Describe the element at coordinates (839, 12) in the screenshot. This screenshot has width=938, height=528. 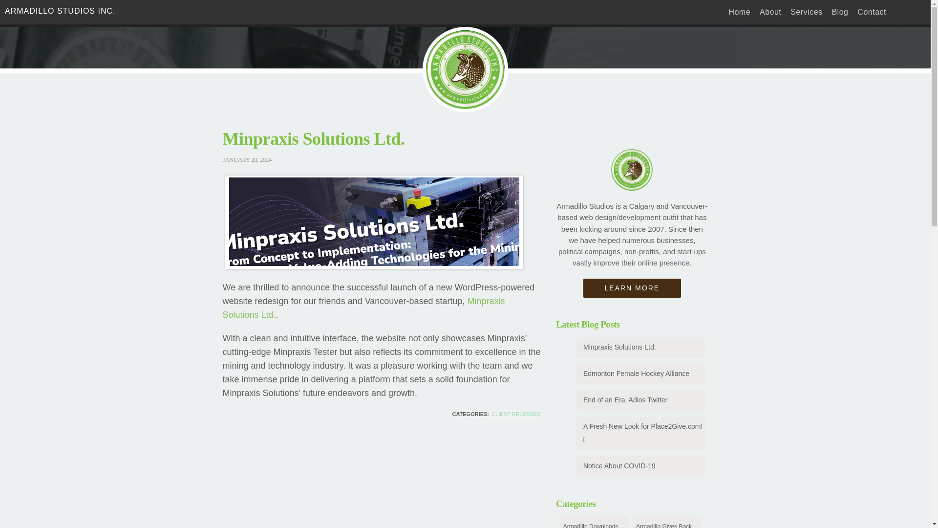
I see `Blog` at that location.